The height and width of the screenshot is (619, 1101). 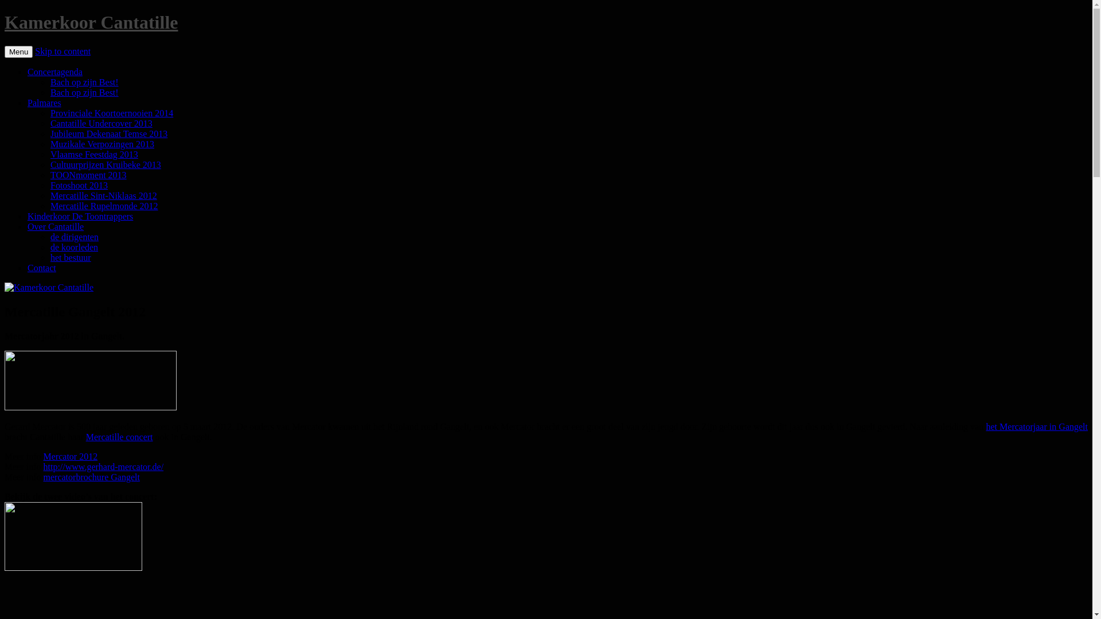 What do you see at coordinates (79, 186) in the screenshot?
I see `Fotoshoot 2013` at bounding box center [79, 186].